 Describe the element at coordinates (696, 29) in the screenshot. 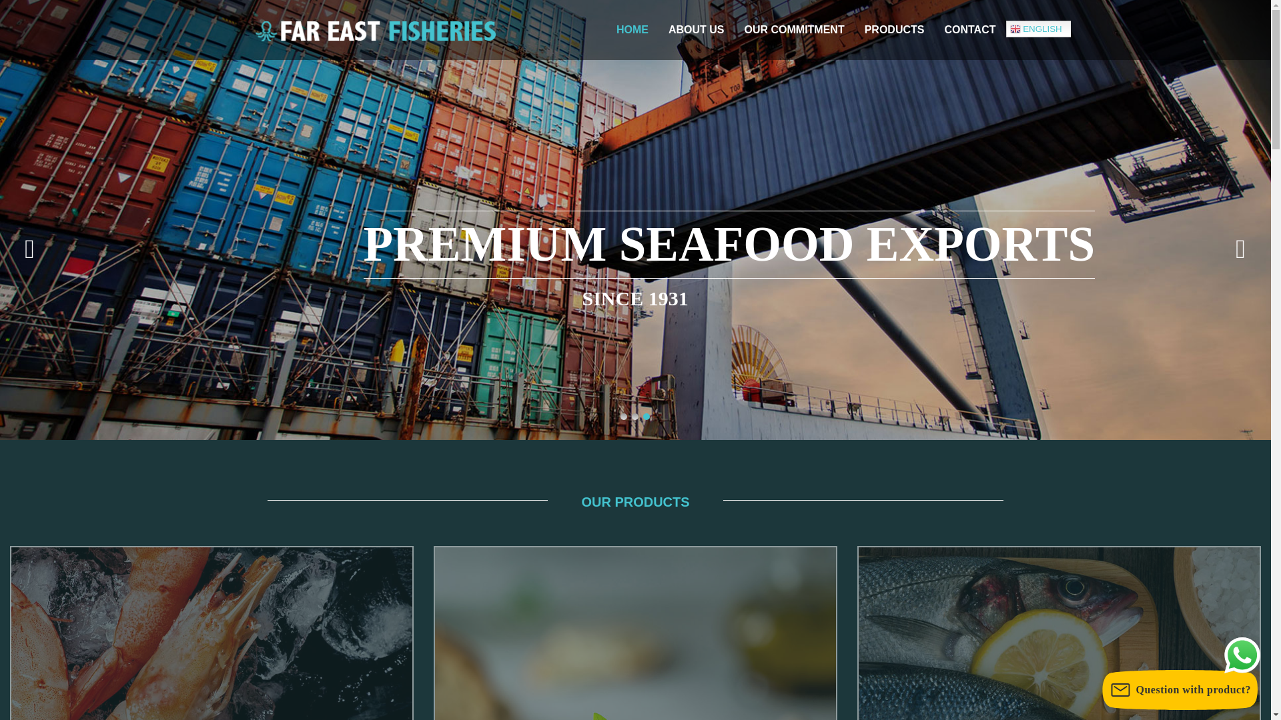

I see `ABOUT US` at that location.